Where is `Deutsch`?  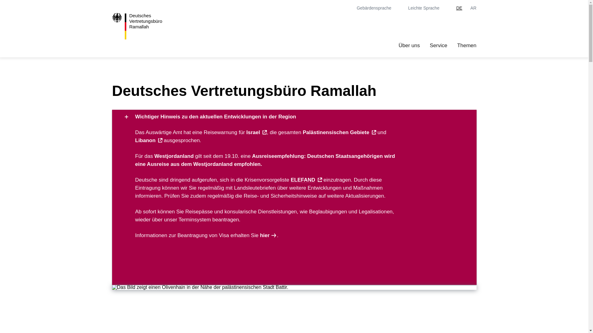
Deutsch is located at coordinates (459, 8).